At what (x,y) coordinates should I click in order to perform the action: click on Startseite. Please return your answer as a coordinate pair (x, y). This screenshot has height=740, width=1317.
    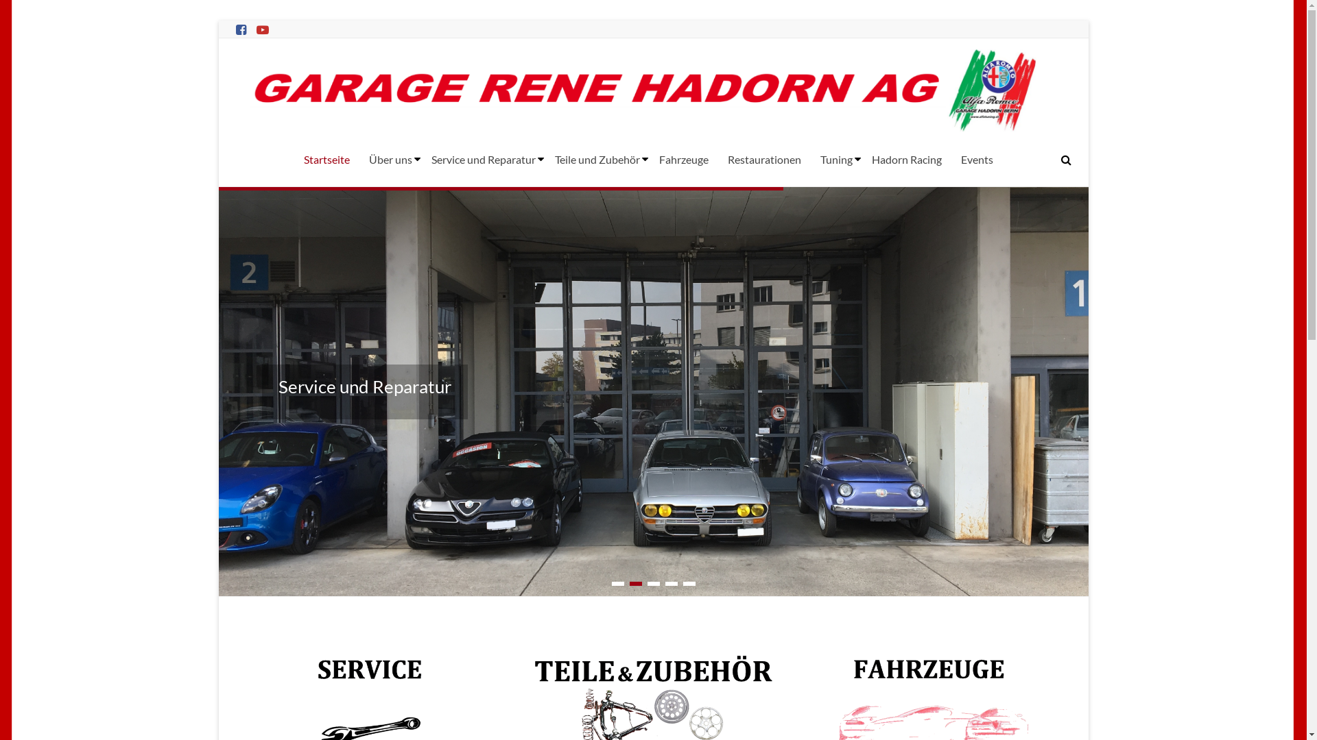
    Looking at the image, I should click on (326, 160).